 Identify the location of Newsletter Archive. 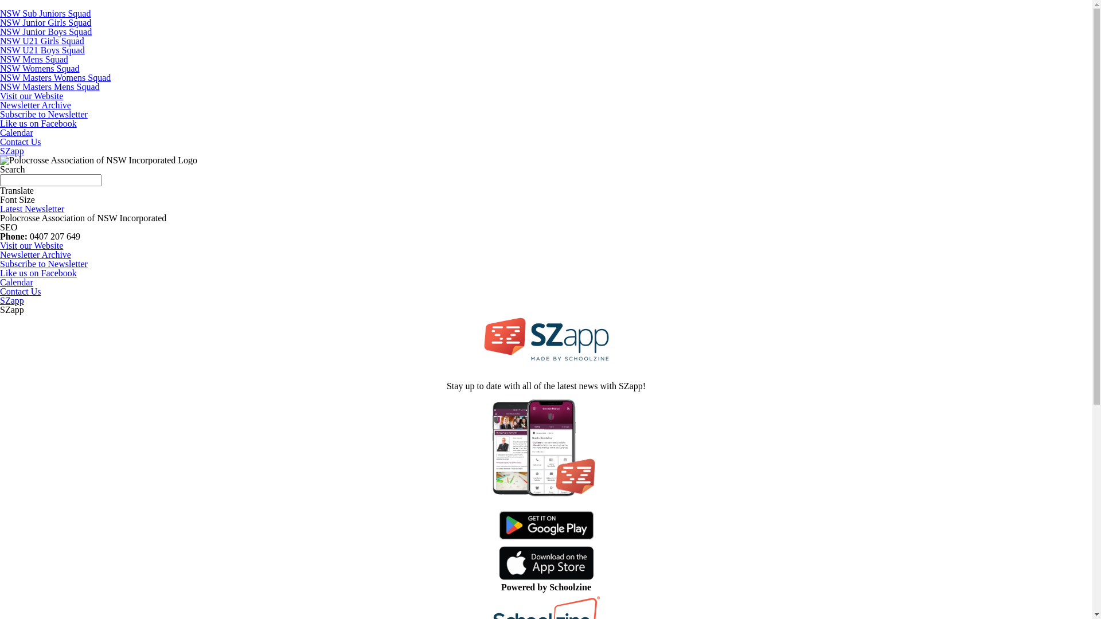
(36, 105).